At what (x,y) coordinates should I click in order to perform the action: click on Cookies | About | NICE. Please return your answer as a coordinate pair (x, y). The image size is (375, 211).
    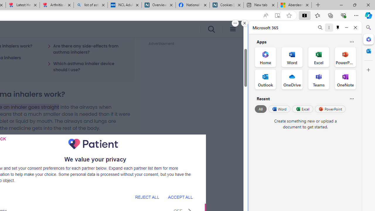
    Looking at the image, I should click on (226, 5).